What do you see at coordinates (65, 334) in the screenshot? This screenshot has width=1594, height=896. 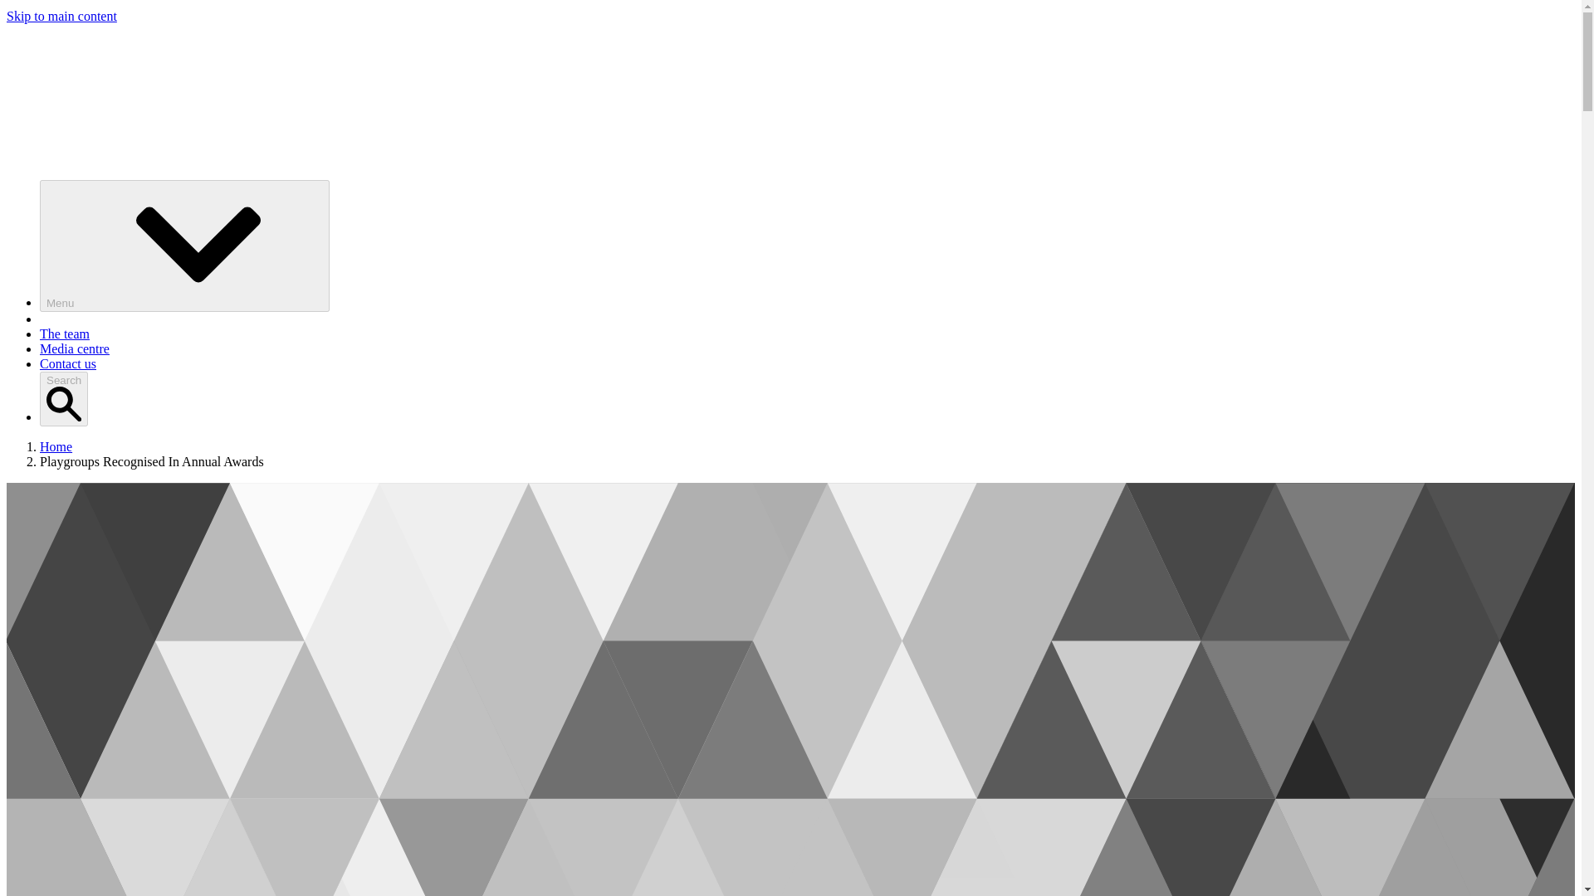 I see `The team` at bounding box center [65, 334].